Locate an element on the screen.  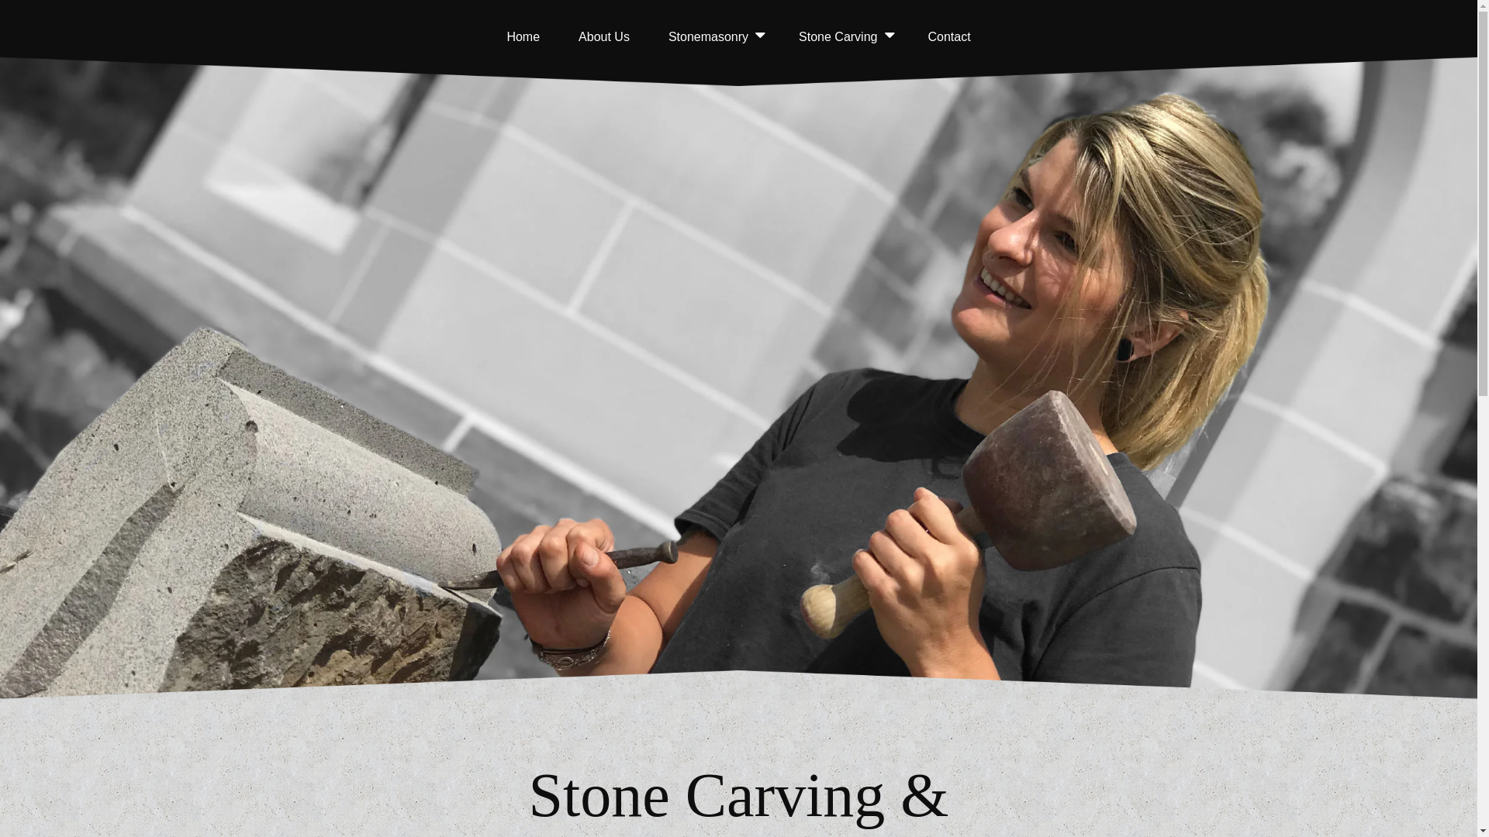
About Us is located at coordinates (604, 36).